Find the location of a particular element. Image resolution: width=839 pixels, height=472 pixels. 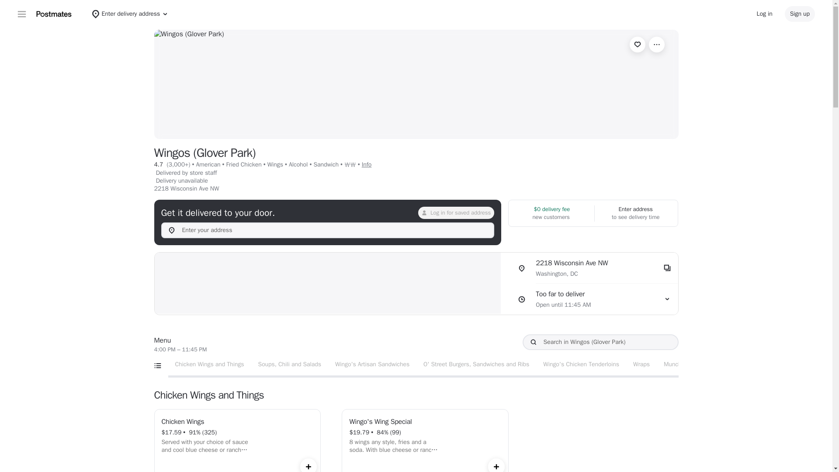

Info is located at coordinates (209, 364).